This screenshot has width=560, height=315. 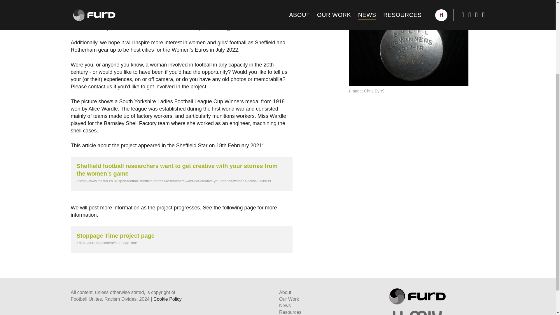 I want to click on Our Work, so click(x=289, y=299).